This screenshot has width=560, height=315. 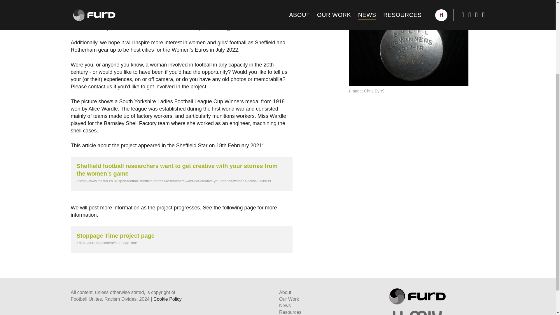 I want to click on Our Work, so click(x=289, y=299).